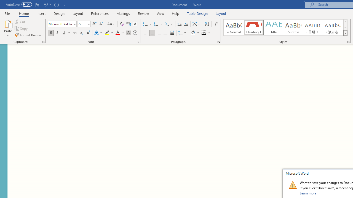 This screenshot has width=353, height=198. What do you see at coordinates (94, 24) in the screenshot?
I see `Grow Font` at bounding box center [94, 24].